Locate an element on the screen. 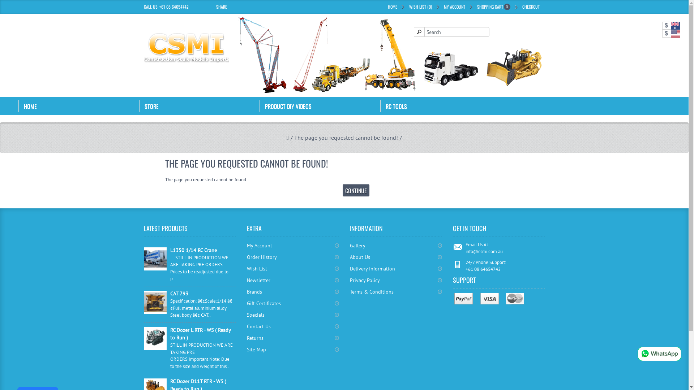 This screenshot has width=694, height=390. Terms & Conditions is located at coordinates (396, 292).